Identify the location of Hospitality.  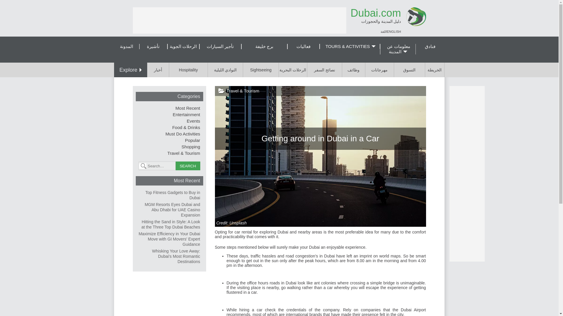
(188, 70).